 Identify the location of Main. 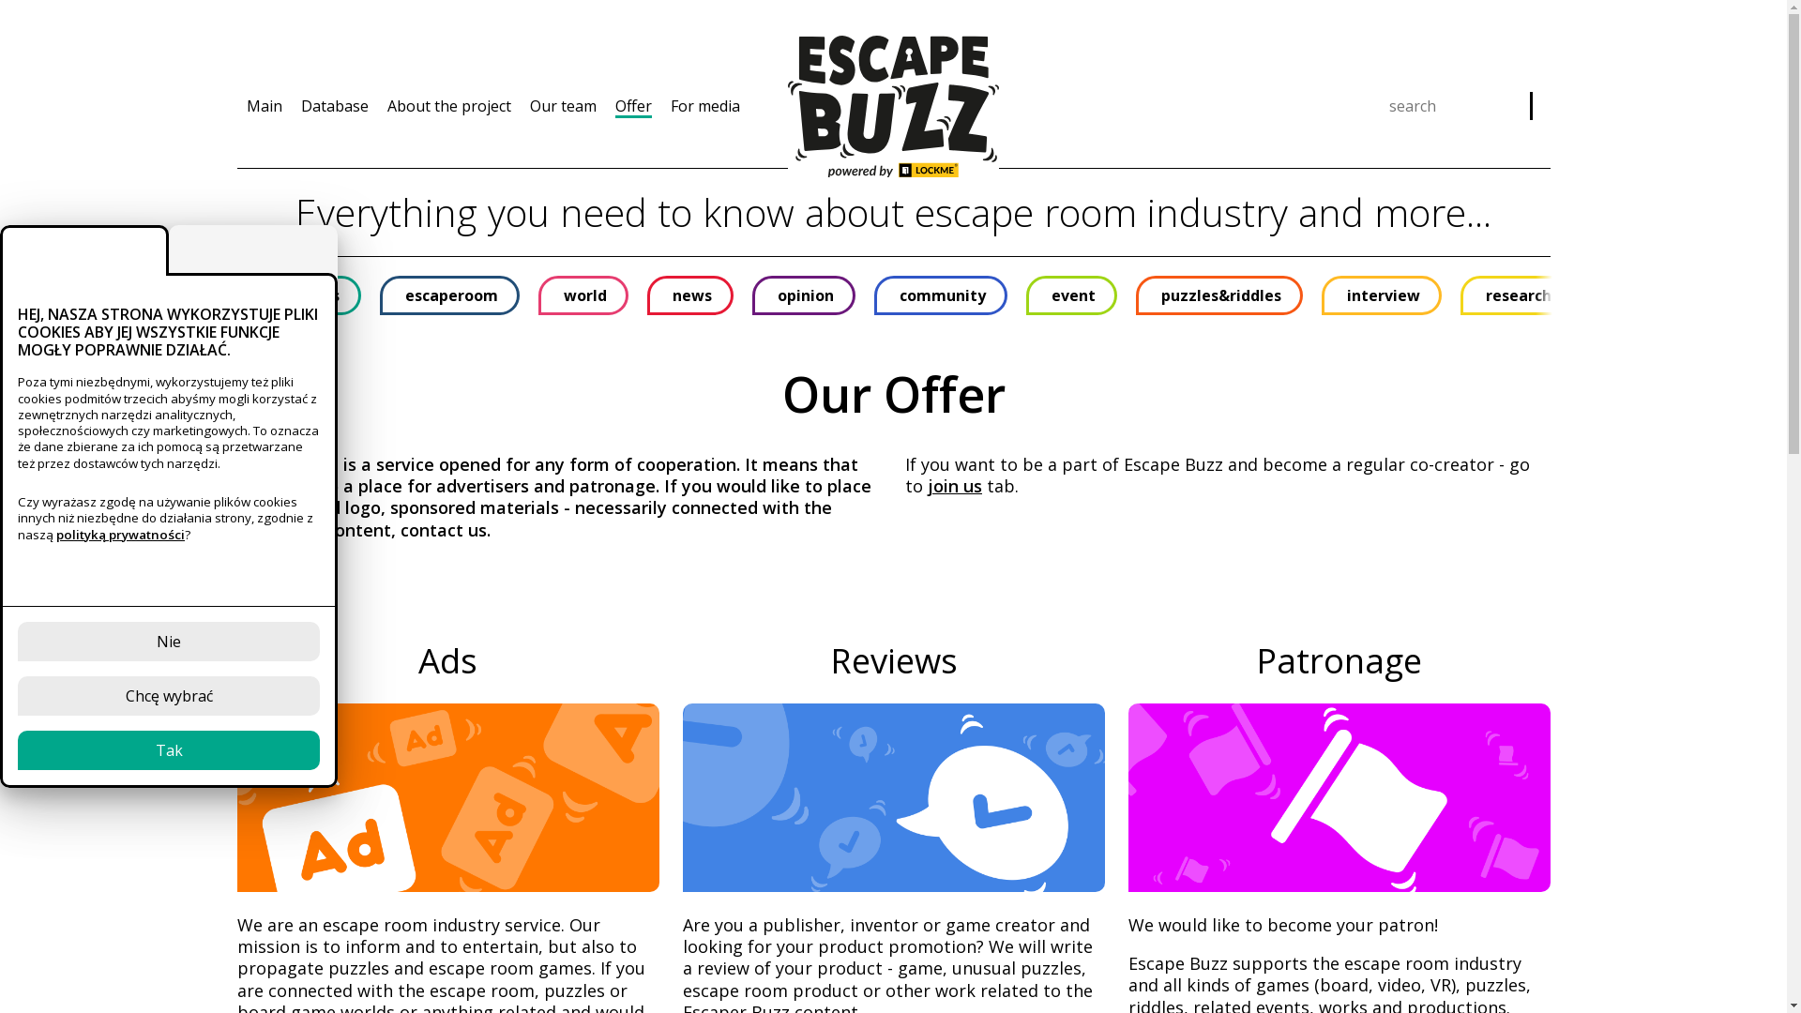
(264, 106).